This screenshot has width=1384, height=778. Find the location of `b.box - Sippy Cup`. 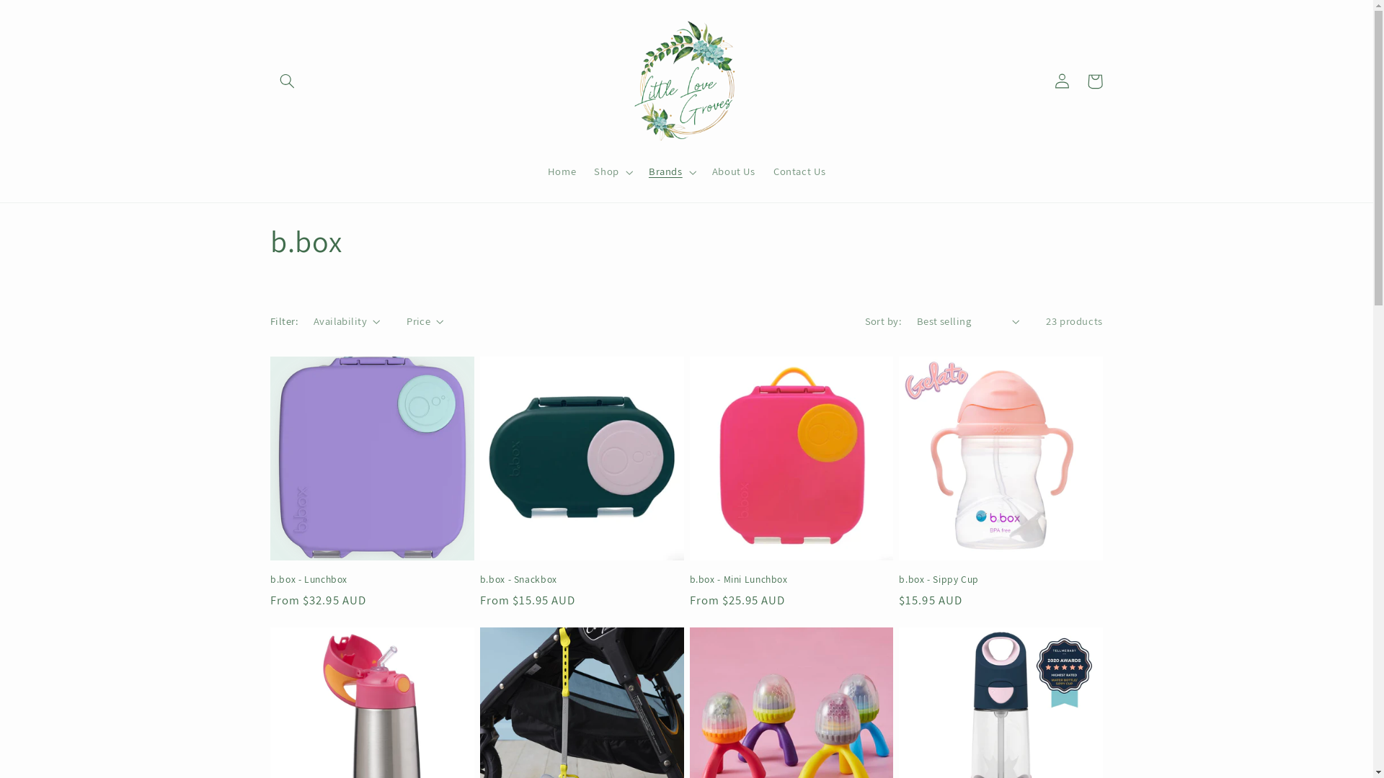

b.box - Sippy Cup is located at coordinates (1001, 580).